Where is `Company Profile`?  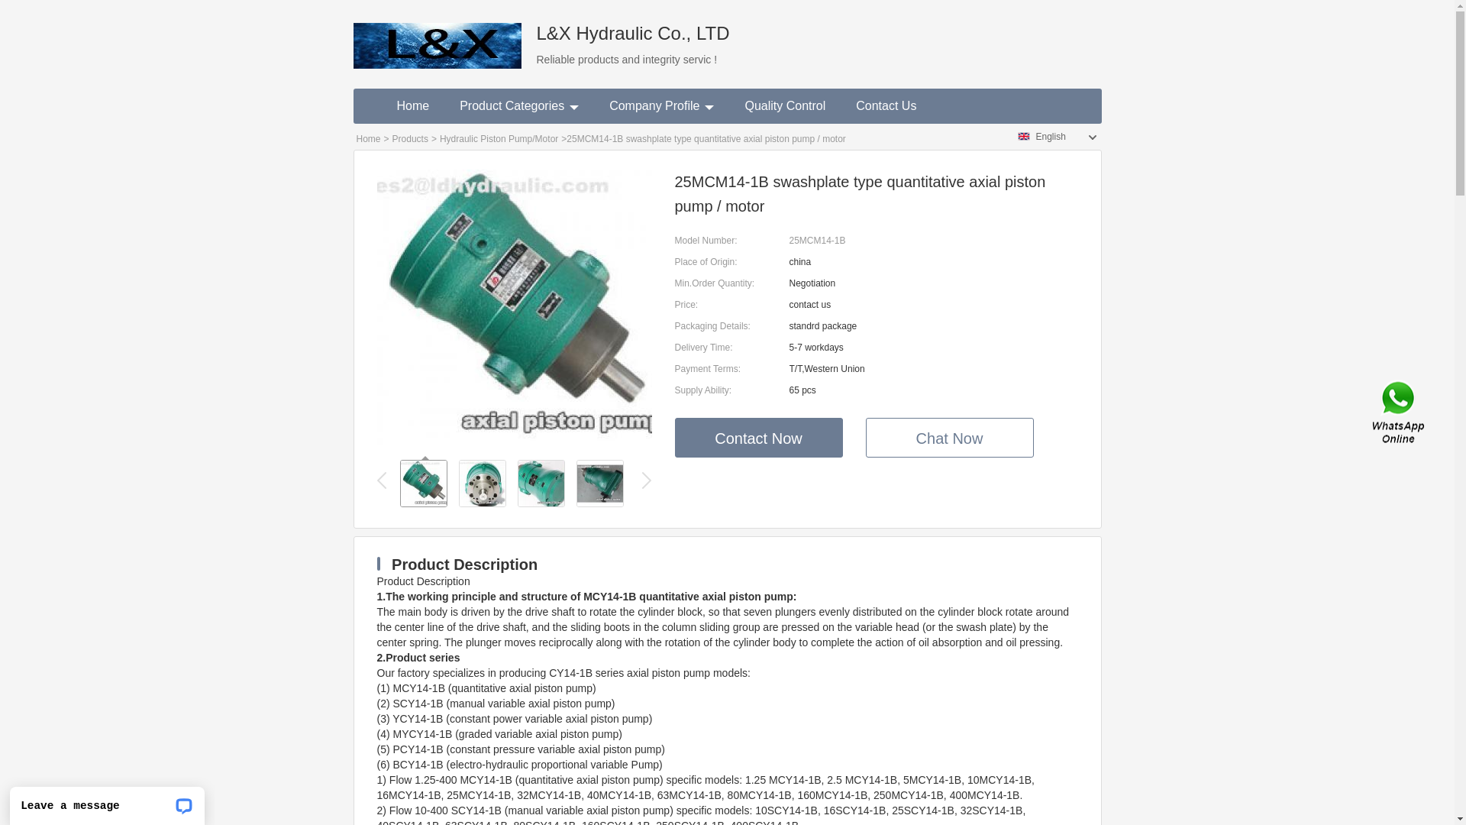
Company Profile is located at coordinates (661, 106).